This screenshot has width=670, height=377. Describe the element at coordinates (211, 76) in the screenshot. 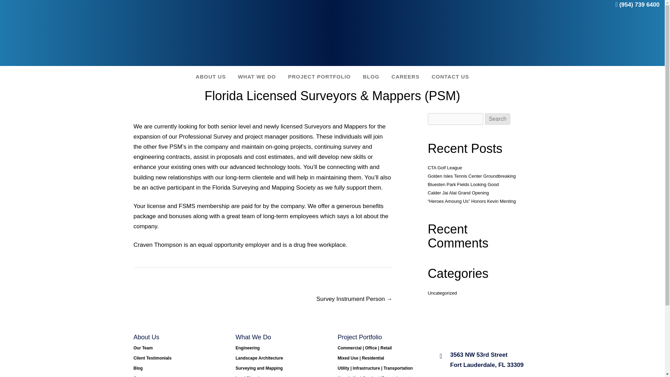

I see `About Us` at that location.